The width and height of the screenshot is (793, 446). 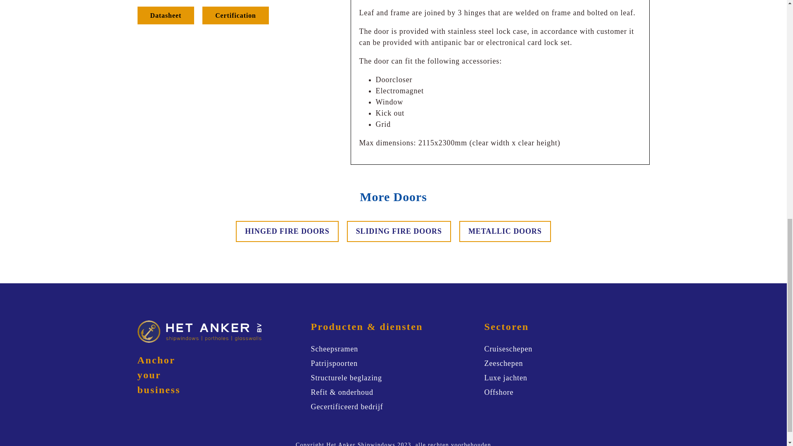 I want to click on Scheepsramen, so click(x=335, y=349).